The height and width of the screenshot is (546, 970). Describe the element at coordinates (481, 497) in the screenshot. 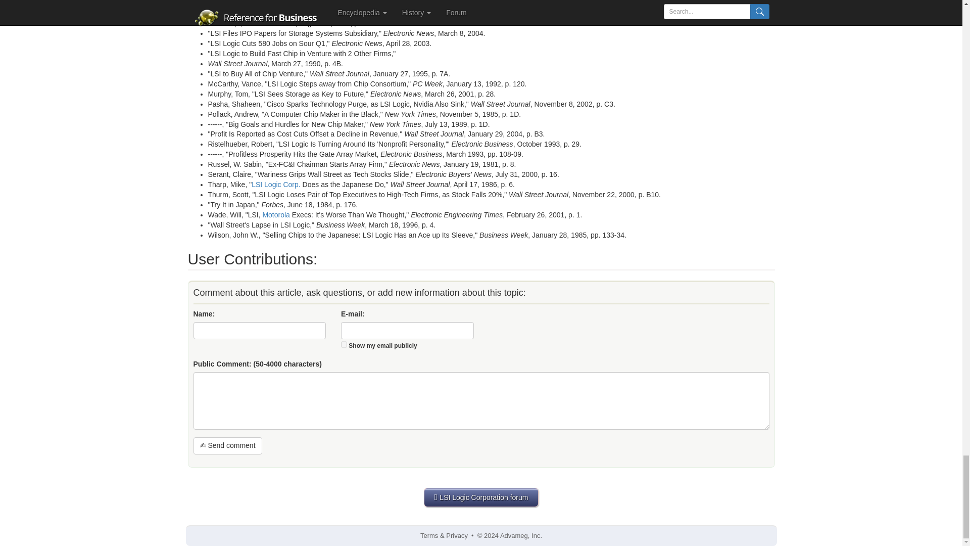

I see `LSI Logic Corporation forum` at that location.